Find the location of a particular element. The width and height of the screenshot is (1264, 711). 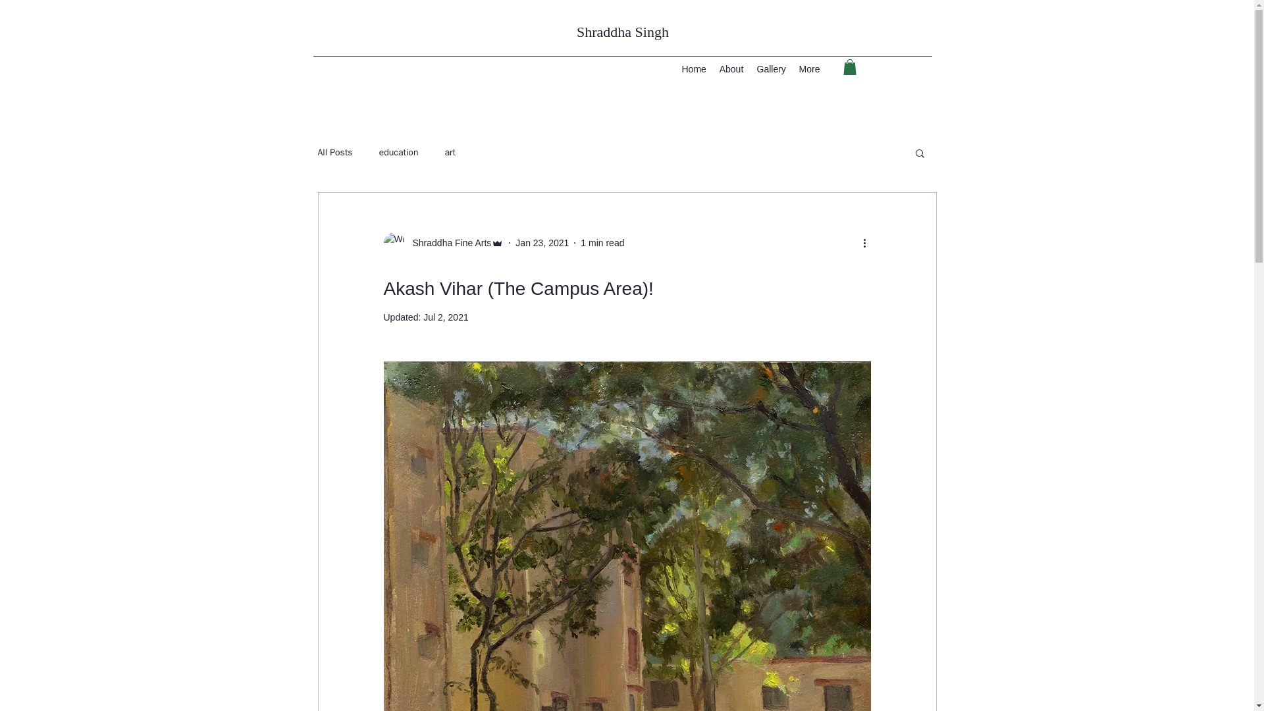

Shraddha Fine Arts is located at coordinates (442, 242).